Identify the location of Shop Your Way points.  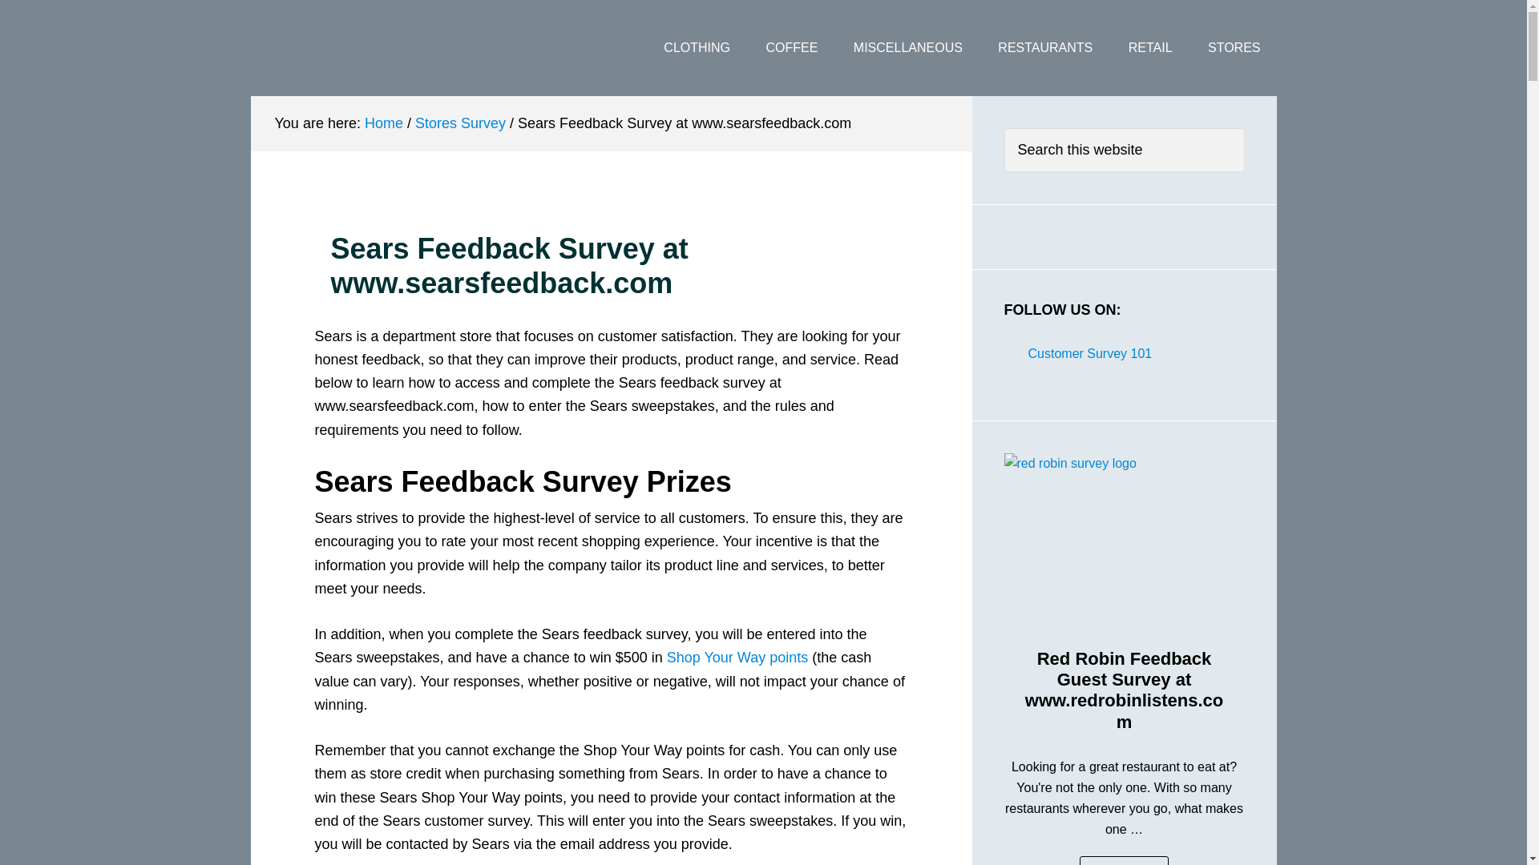
(737, 657).